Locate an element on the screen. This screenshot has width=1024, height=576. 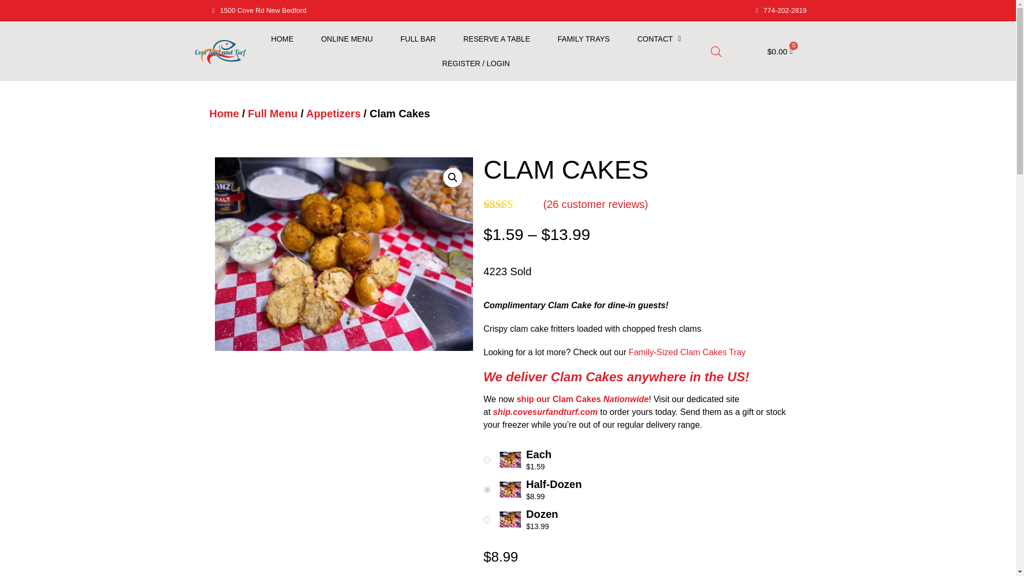
ONLINE MENU is located at coordinates (347, 38).